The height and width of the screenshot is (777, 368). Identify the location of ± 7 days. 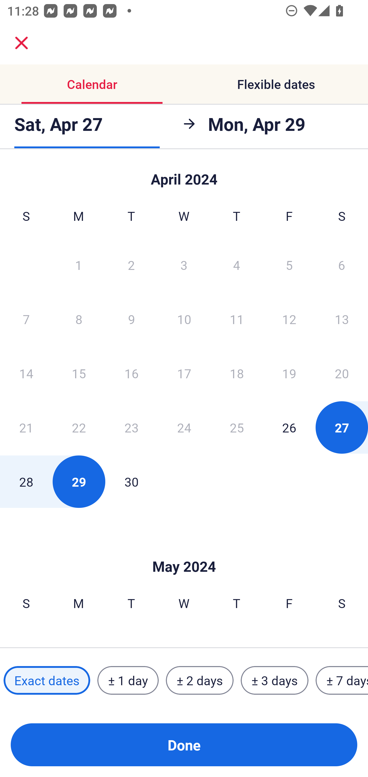
(342, 680).